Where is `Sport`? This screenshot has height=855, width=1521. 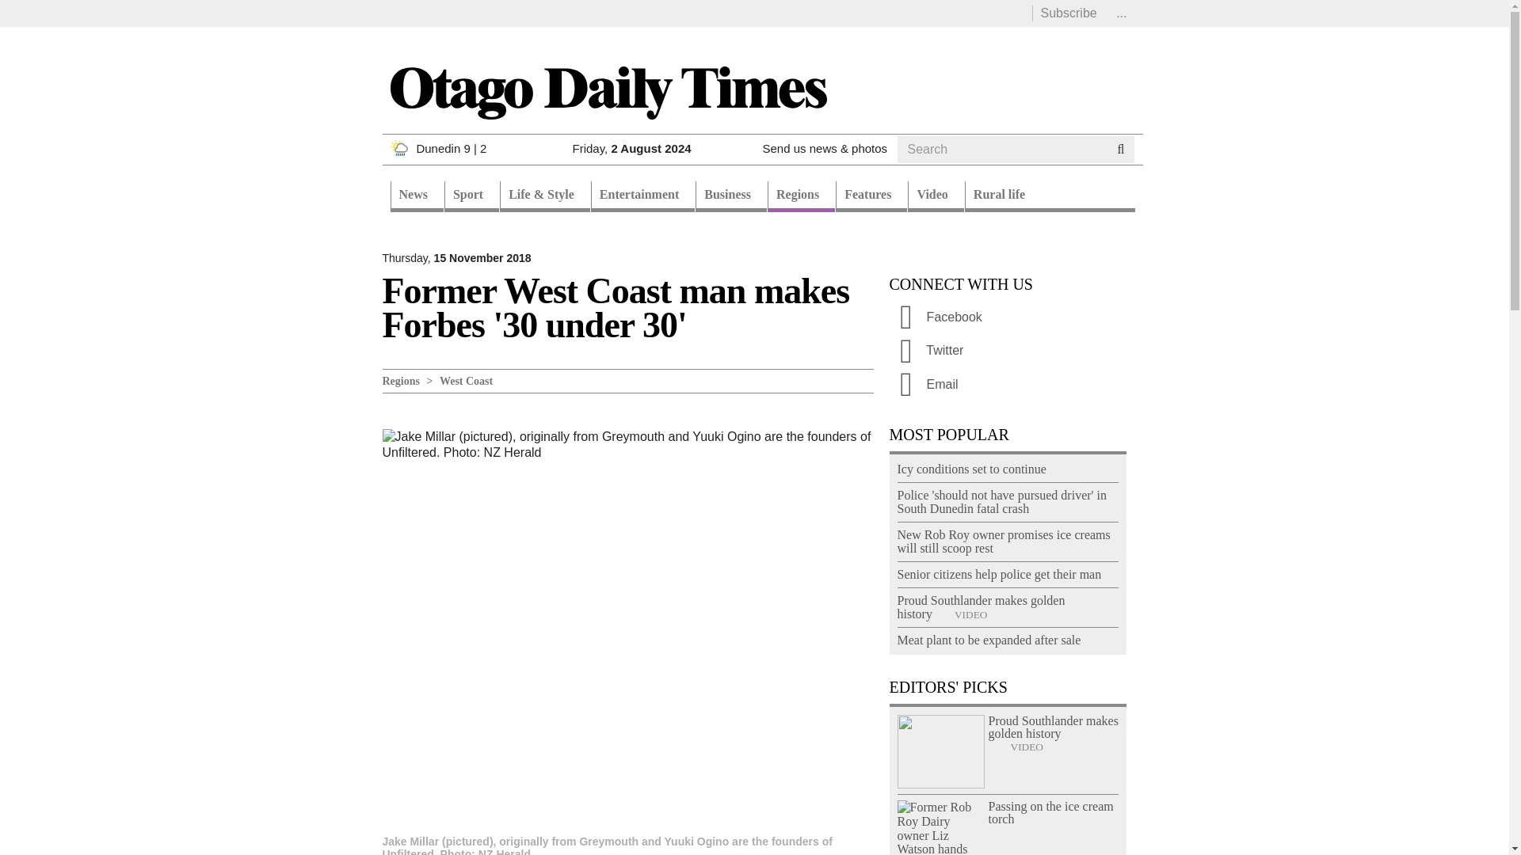
Sport is located at coordinates (471, 196).